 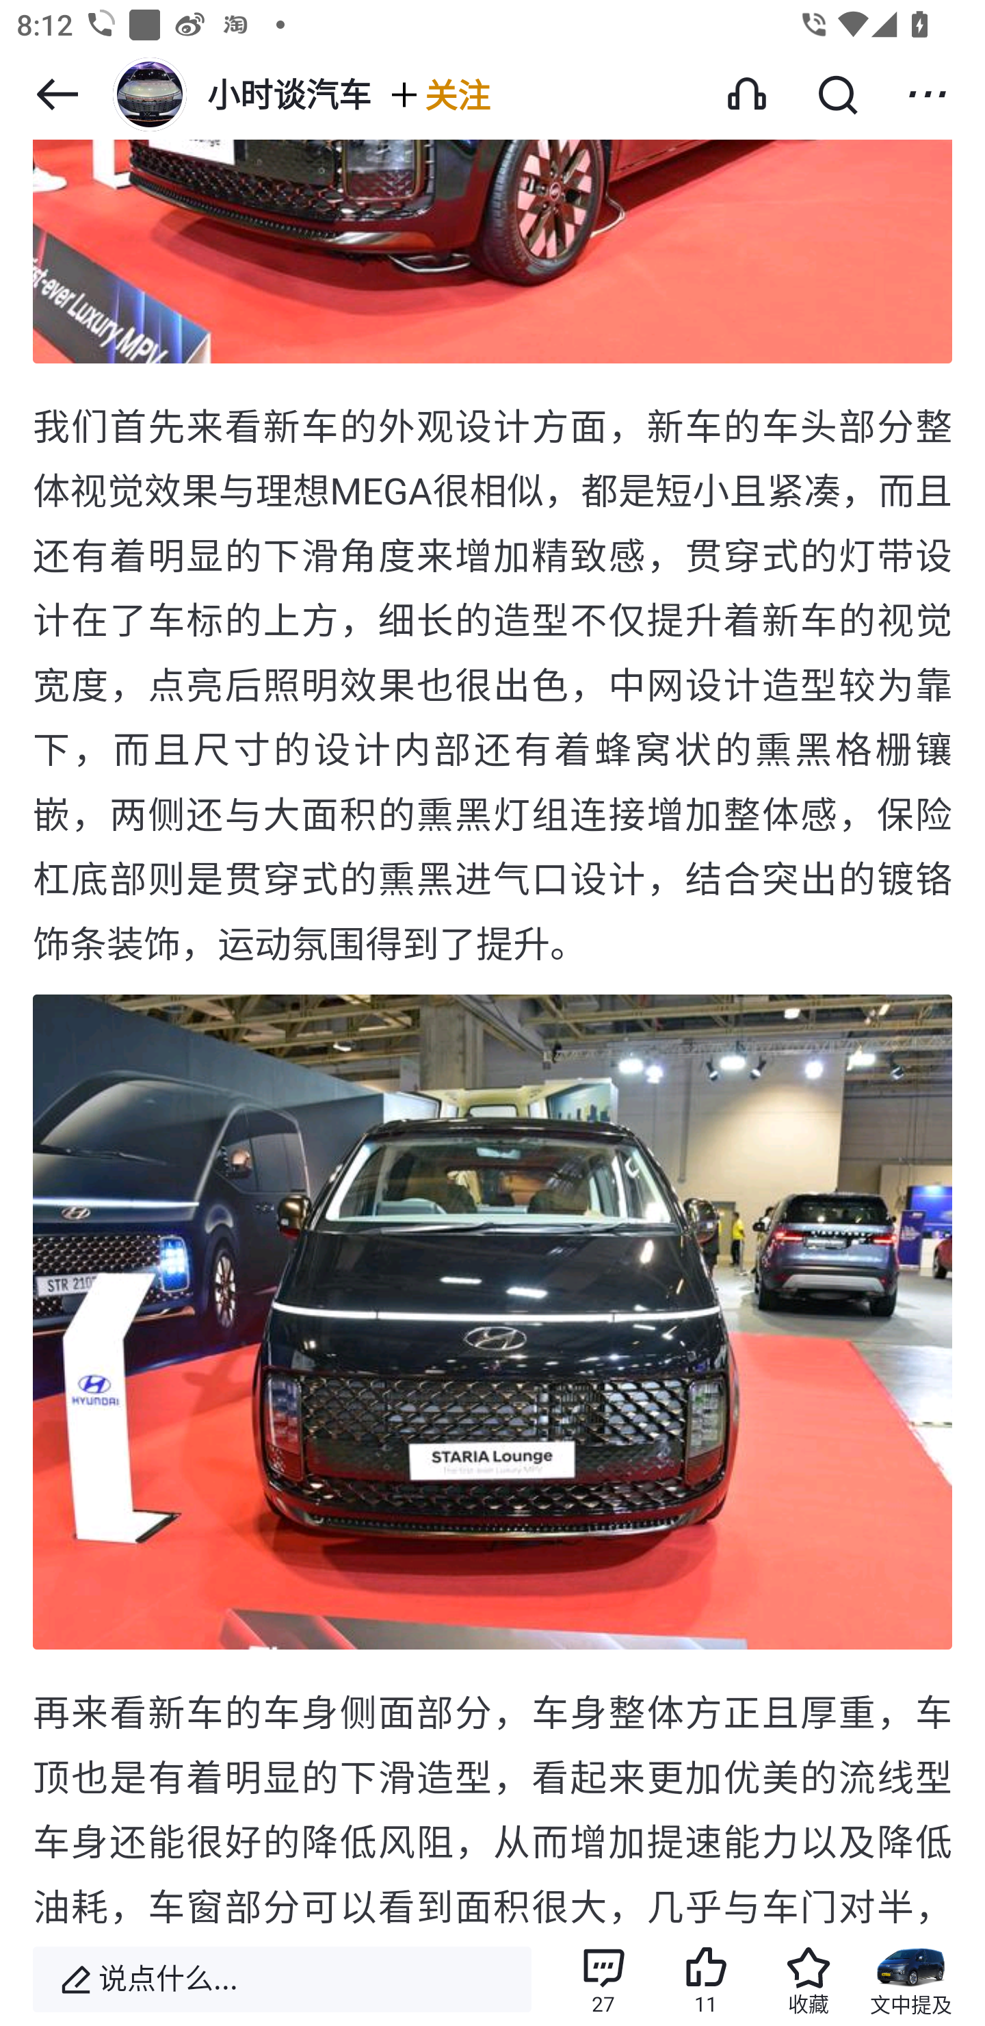 I want to click on , so click(x=837, y=94).